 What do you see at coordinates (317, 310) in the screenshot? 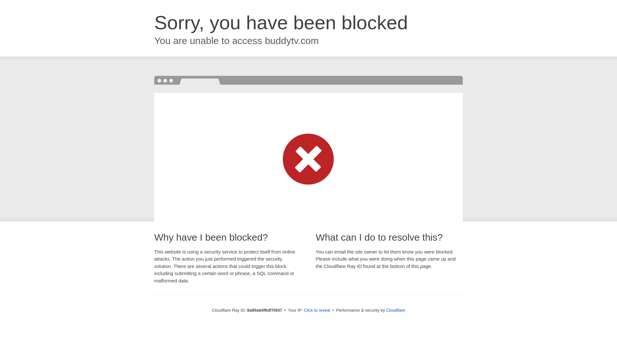
I see `Click to reveal` at bounding box center [317, 310].